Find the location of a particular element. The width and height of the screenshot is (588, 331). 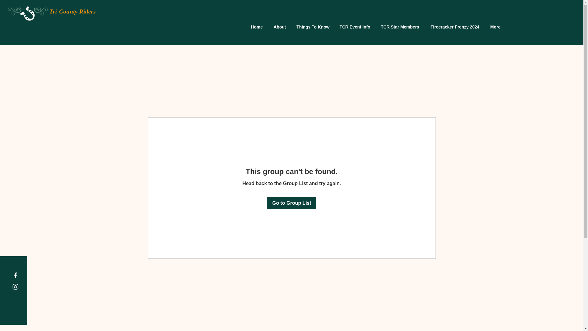

About is located at coordinates (279, 27).